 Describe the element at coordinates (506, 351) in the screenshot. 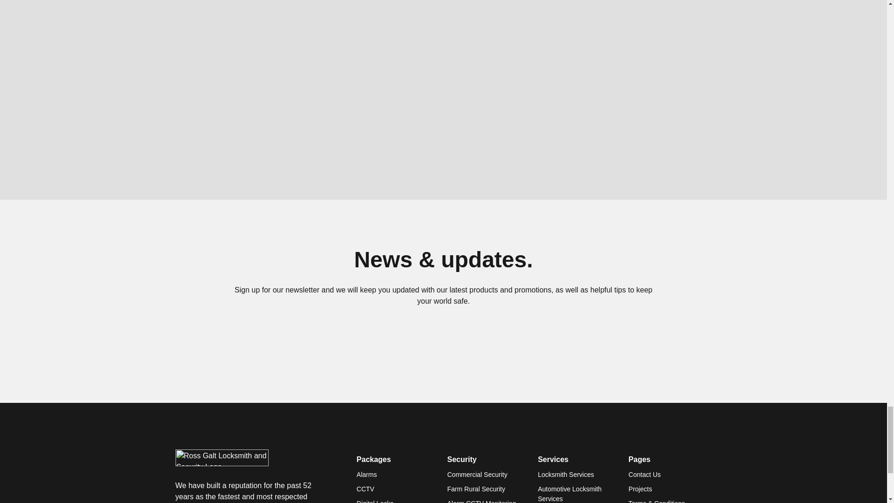

I see `Submit` at that location.